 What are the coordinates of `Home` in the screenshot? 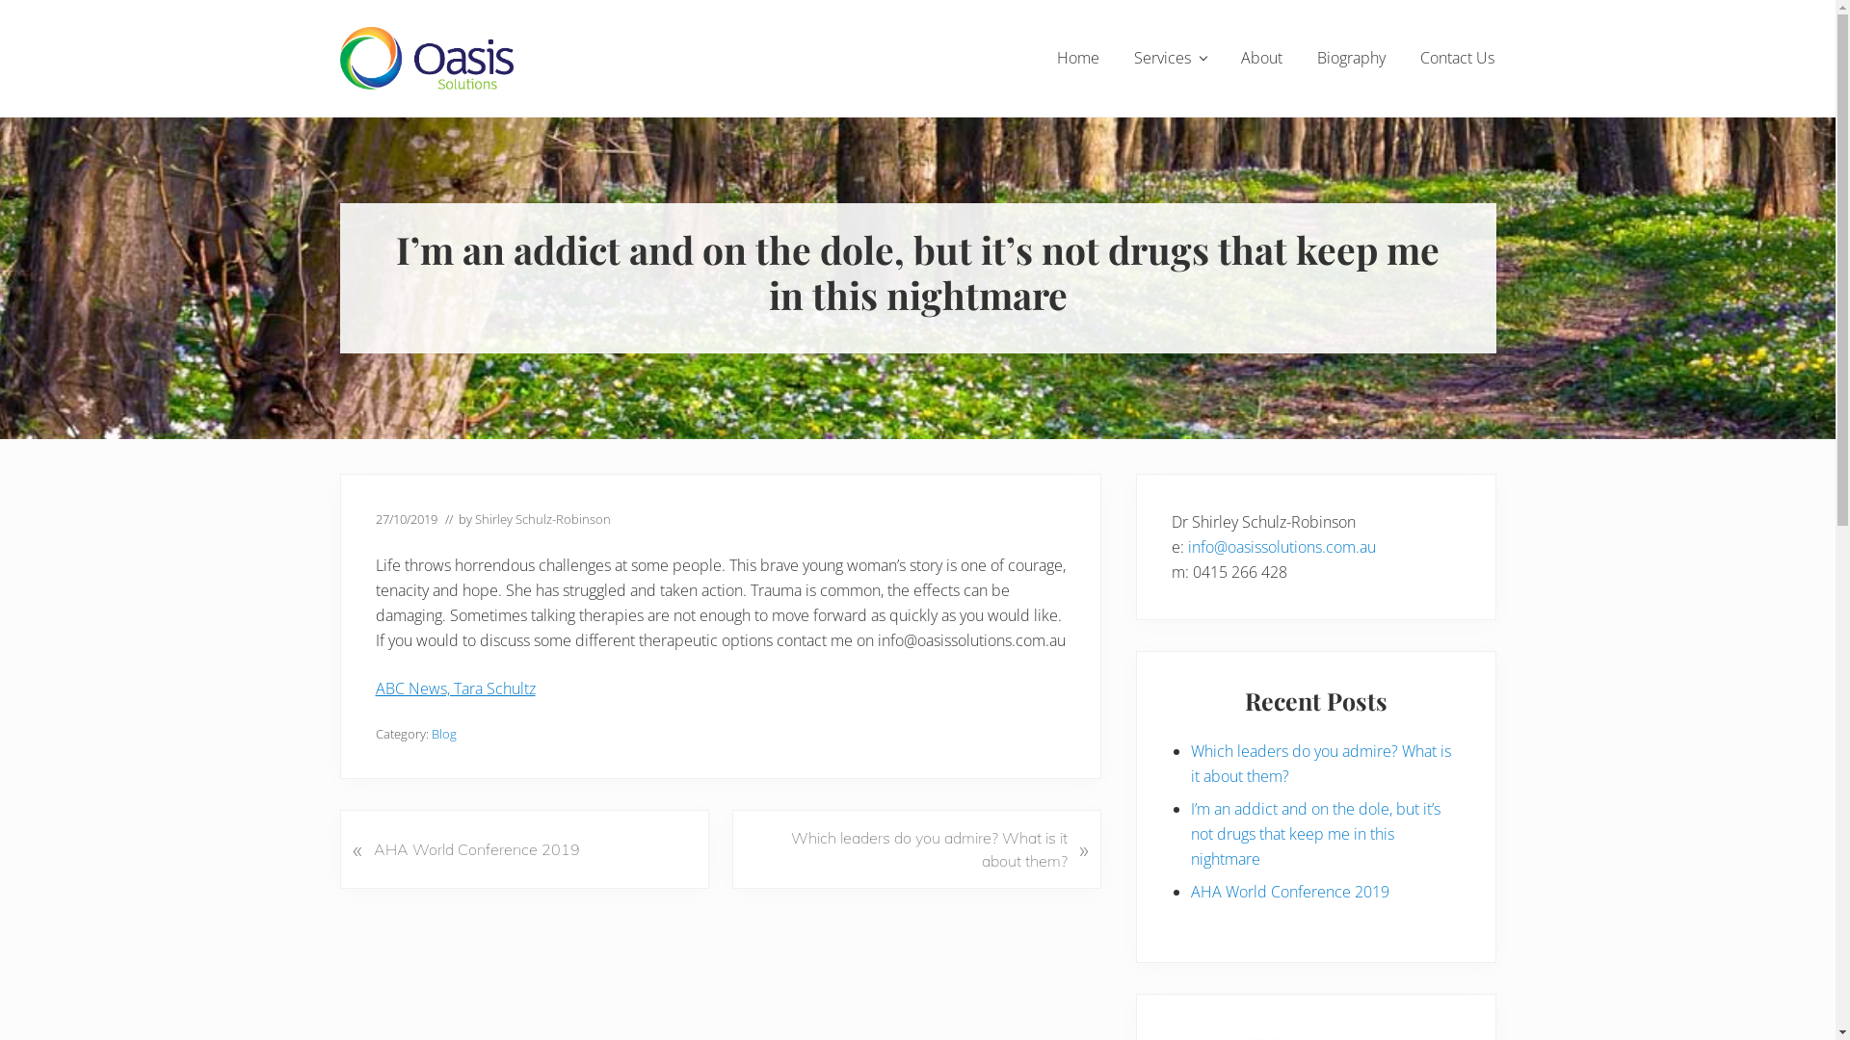 It's located at (1077, 58).